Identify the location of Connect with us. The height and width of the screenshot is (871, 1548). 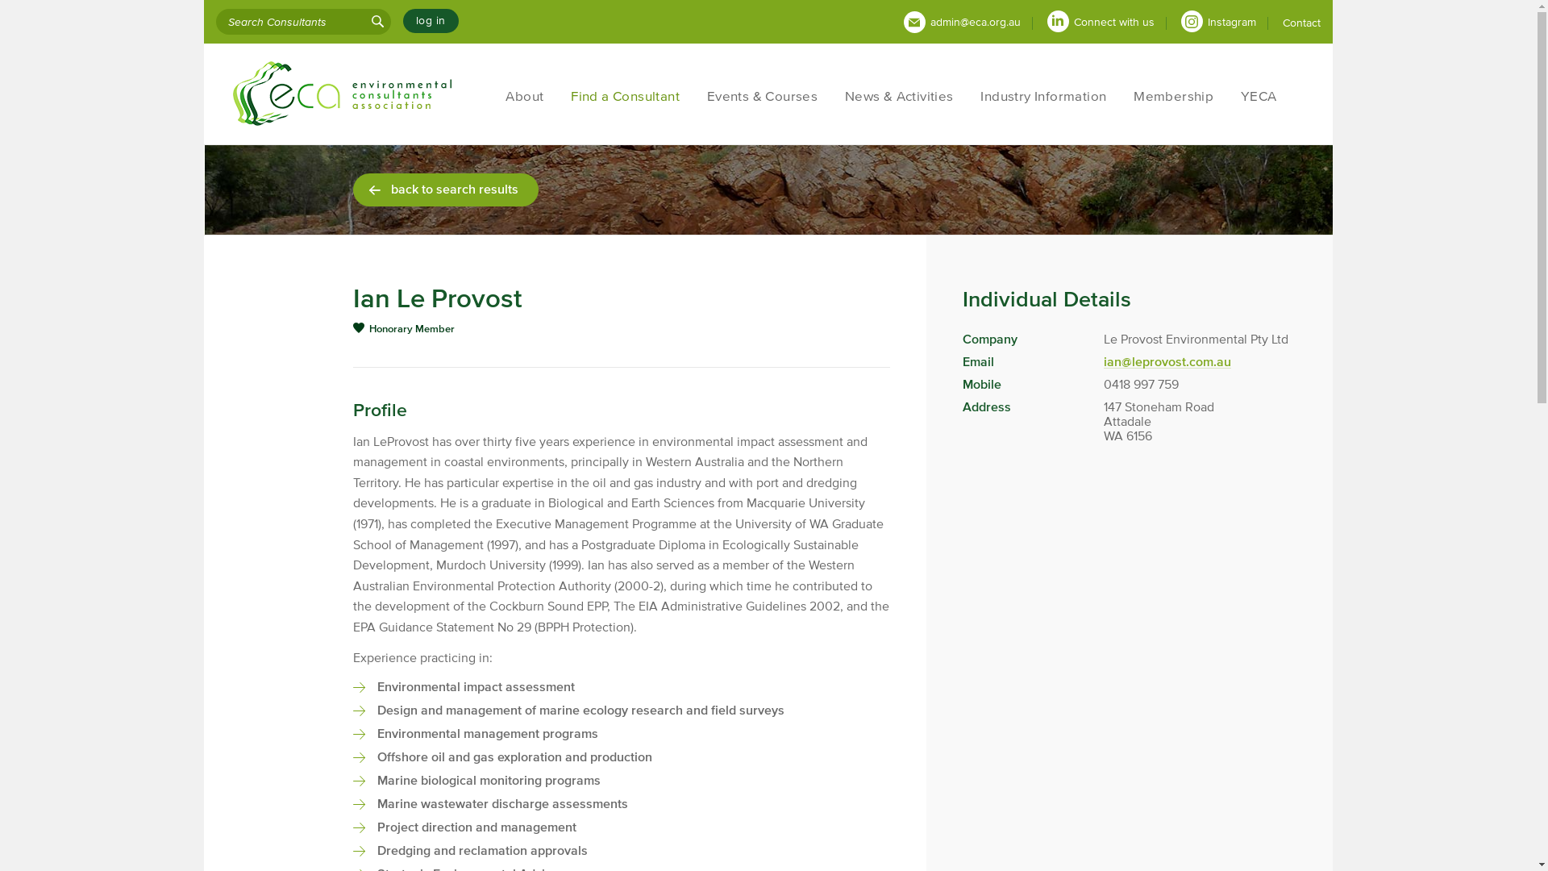
(1112, 23).